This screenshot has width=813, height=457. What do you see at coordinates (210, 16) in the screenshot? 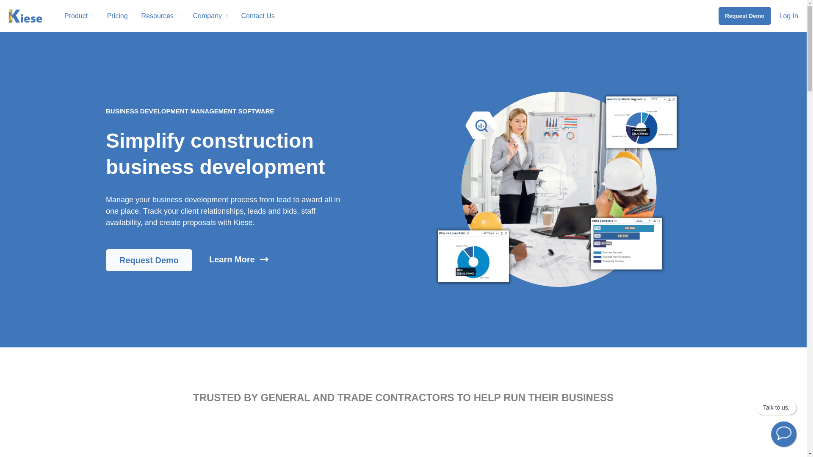
I see `Company` at bounding box center [210, 16].